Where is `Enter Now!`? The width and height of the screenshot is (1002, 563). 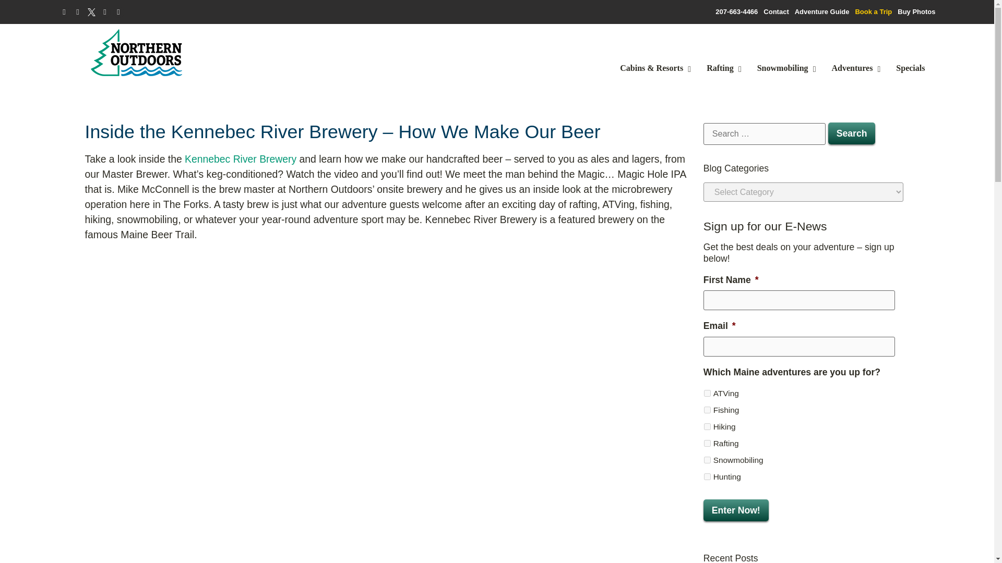
Enter Now! is located at coordinates (736, 510).